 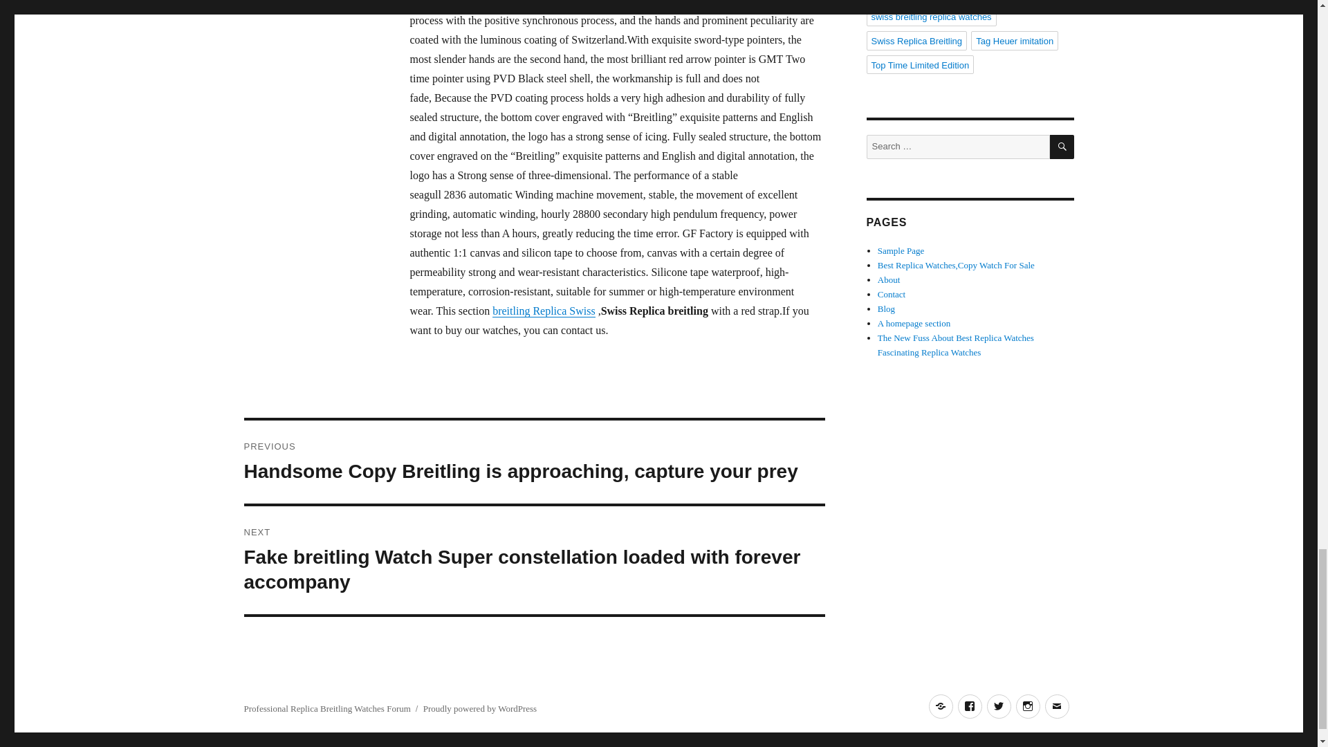 I want to click on breitling Replica Swiss, so click(x=544, y=310).